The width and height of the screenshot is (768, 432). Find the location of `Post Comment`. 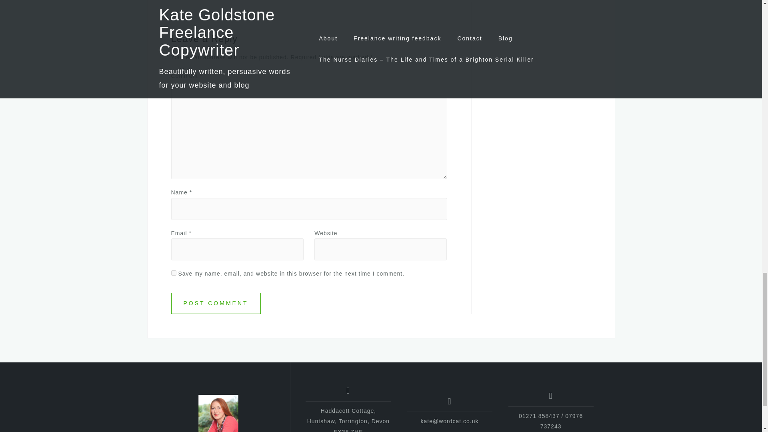

Post Comment is located at coordinates (216, 303).